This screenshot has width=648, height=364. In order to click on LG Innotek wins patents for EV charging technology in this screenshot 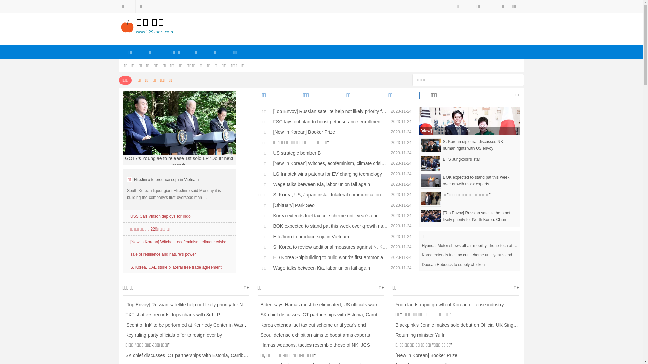, I will do `click(329, 174)`.